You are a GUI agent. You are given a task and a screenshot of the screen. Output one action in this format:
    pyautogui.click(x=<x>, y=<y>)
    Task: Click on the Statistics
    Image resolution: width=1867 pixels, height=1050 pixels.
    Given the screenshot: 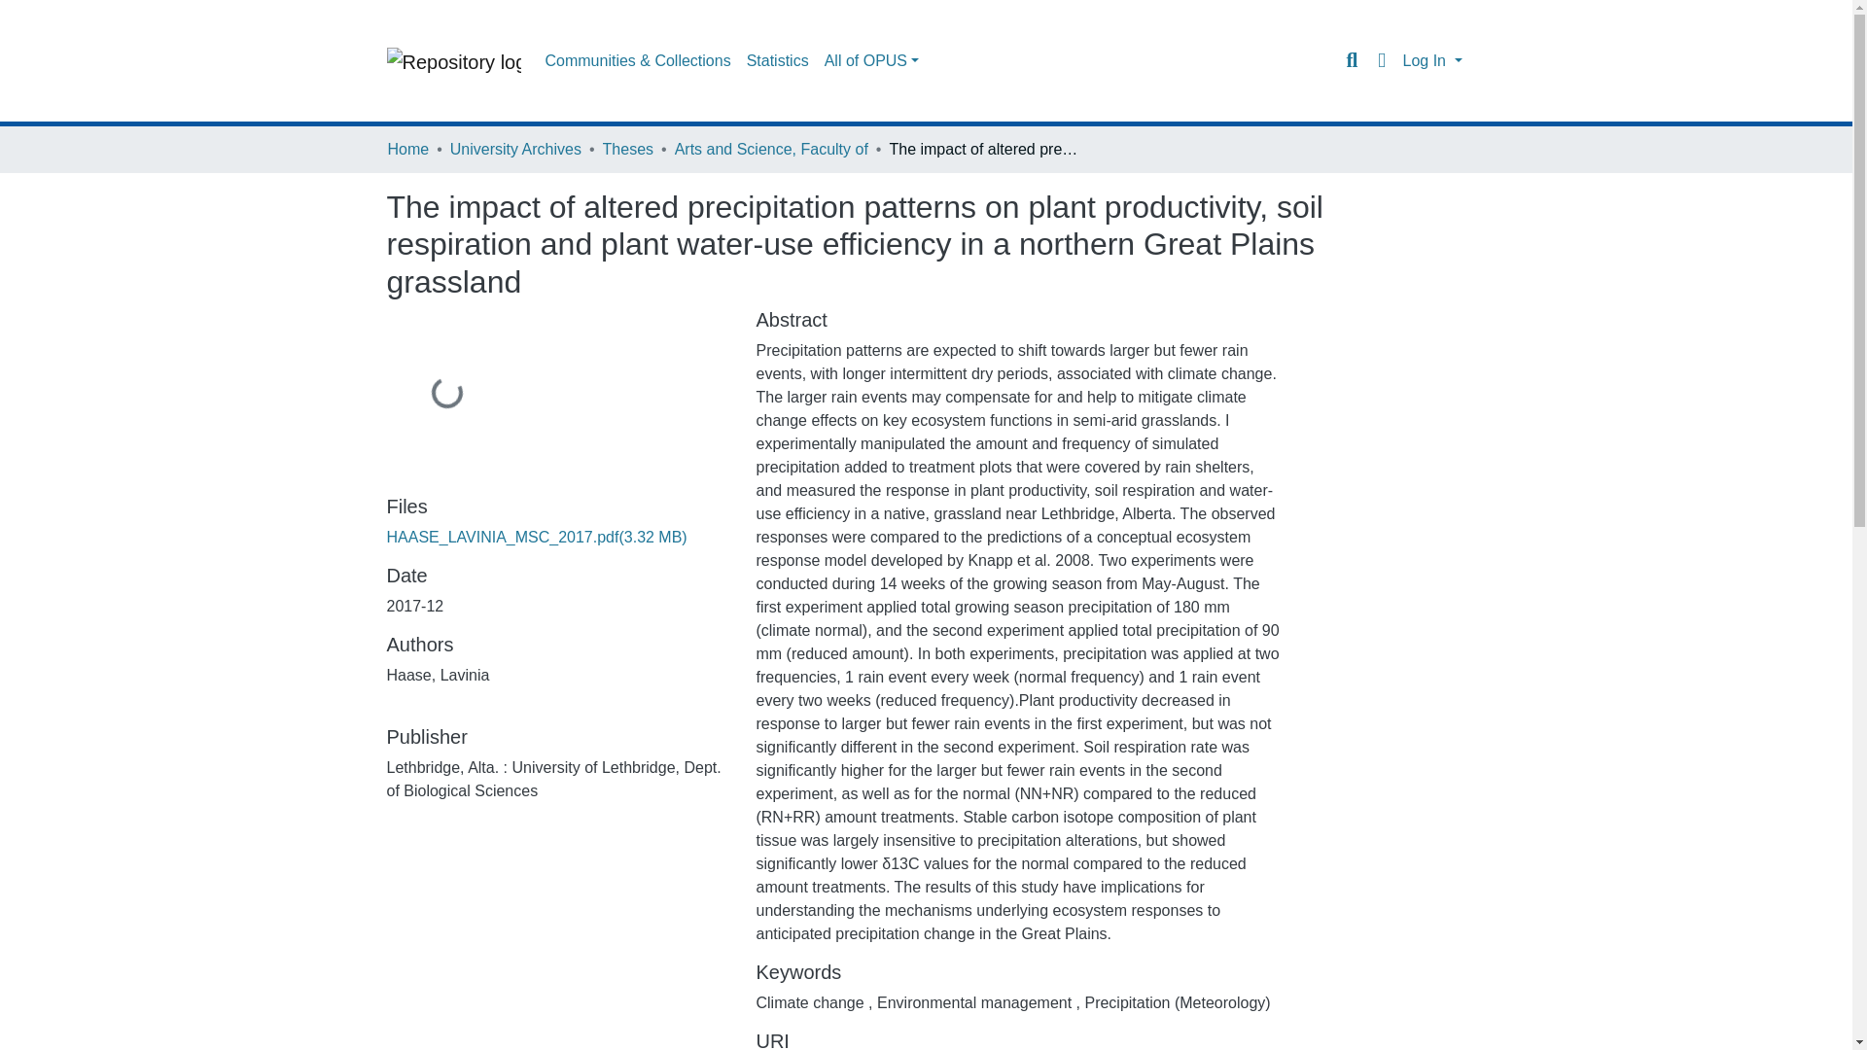 What is the action you would take?
    pyautogui.click(x=778, y=61)
    